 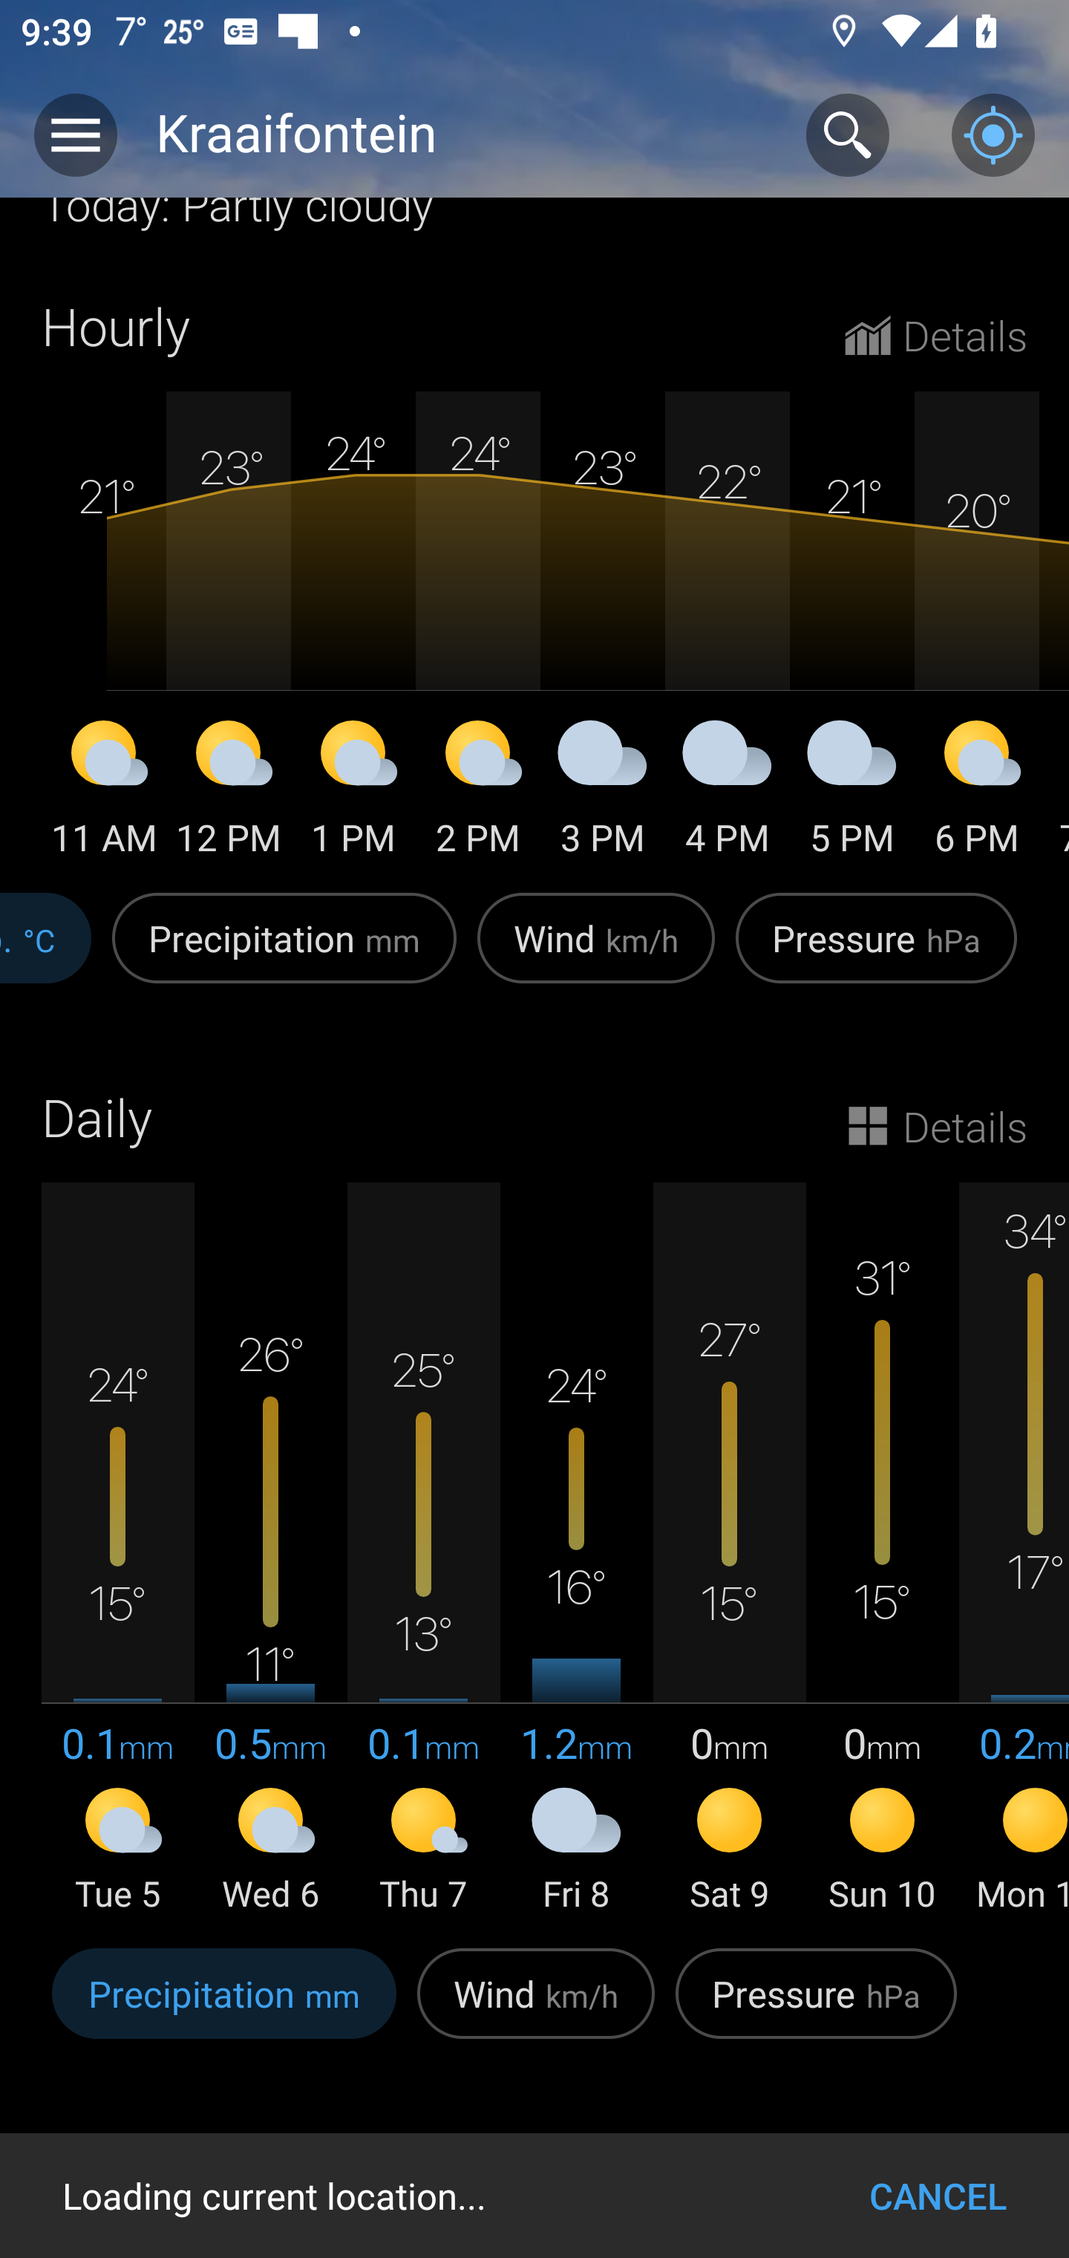 I want to click on 34° 17° 0.2 mm Mon 11, so click(x=1014, y=1549).